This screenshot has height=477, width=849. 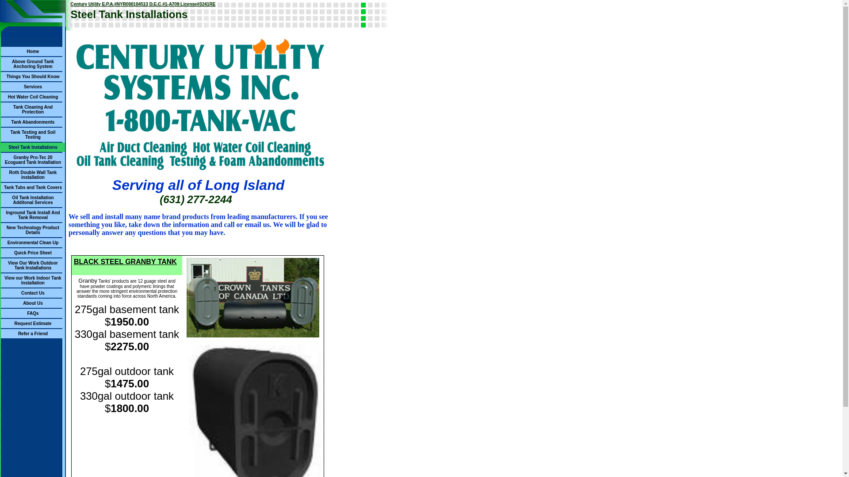 What do you see at coordinates (33, 302) in the screenshot?
I see `About Us` at bounding box center [33, 302].